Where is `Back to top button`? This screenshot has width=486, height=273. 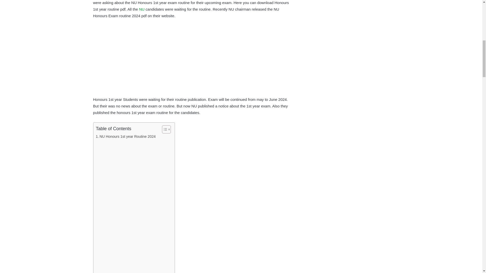
Back to top button is located at coordinates (472, 20).